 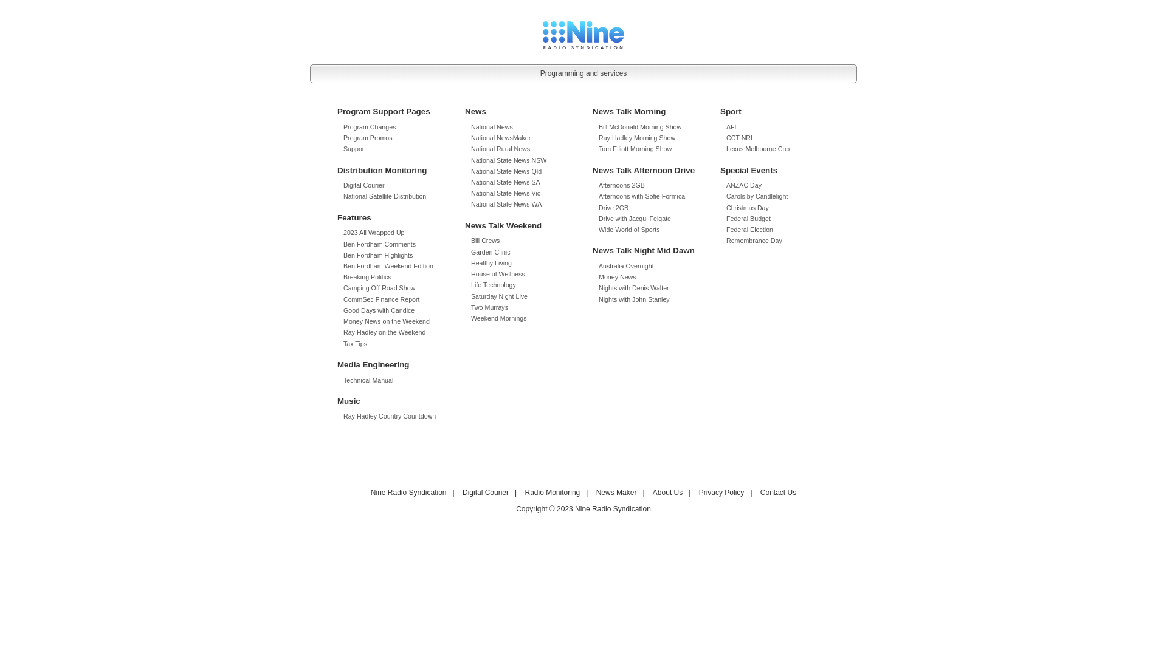 I want to click on House of Wellness, so click(x=498, y=274).